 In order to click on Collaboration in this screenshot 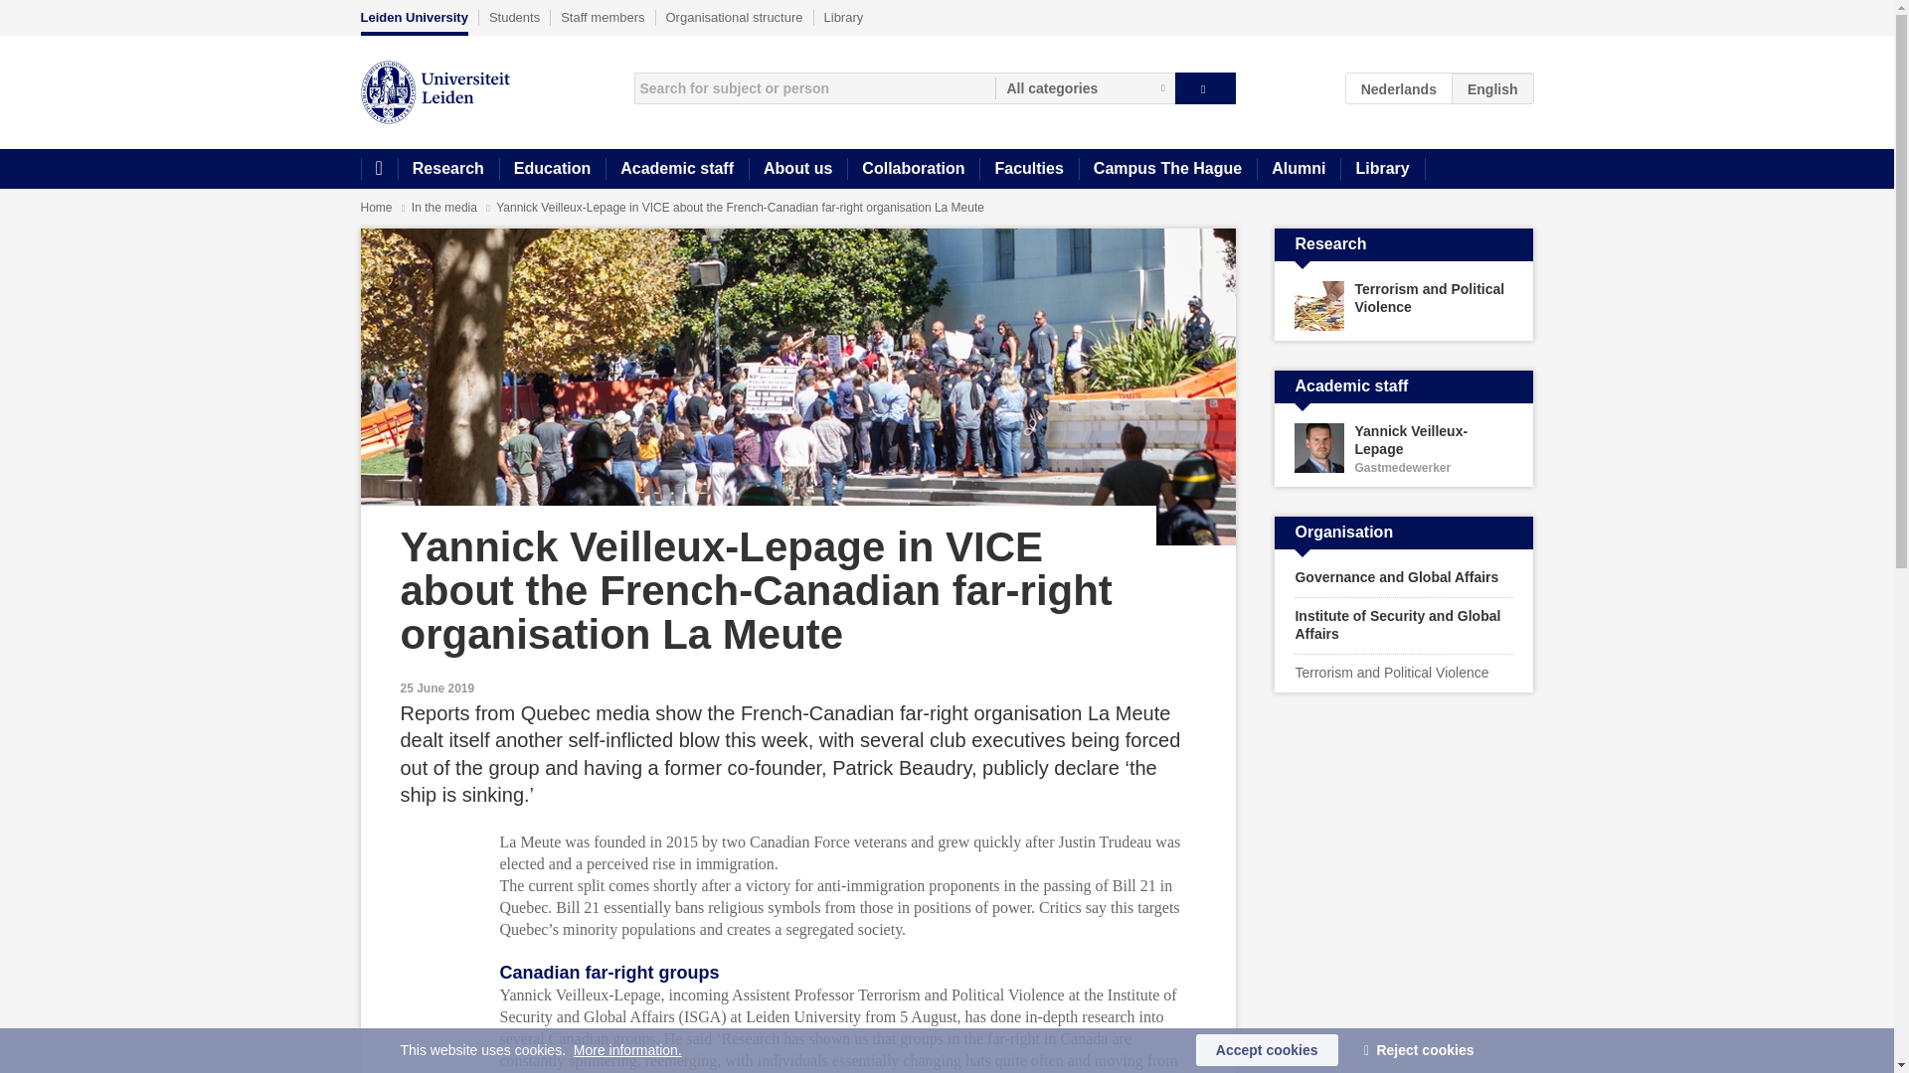, I will do `click(913, 169)`.